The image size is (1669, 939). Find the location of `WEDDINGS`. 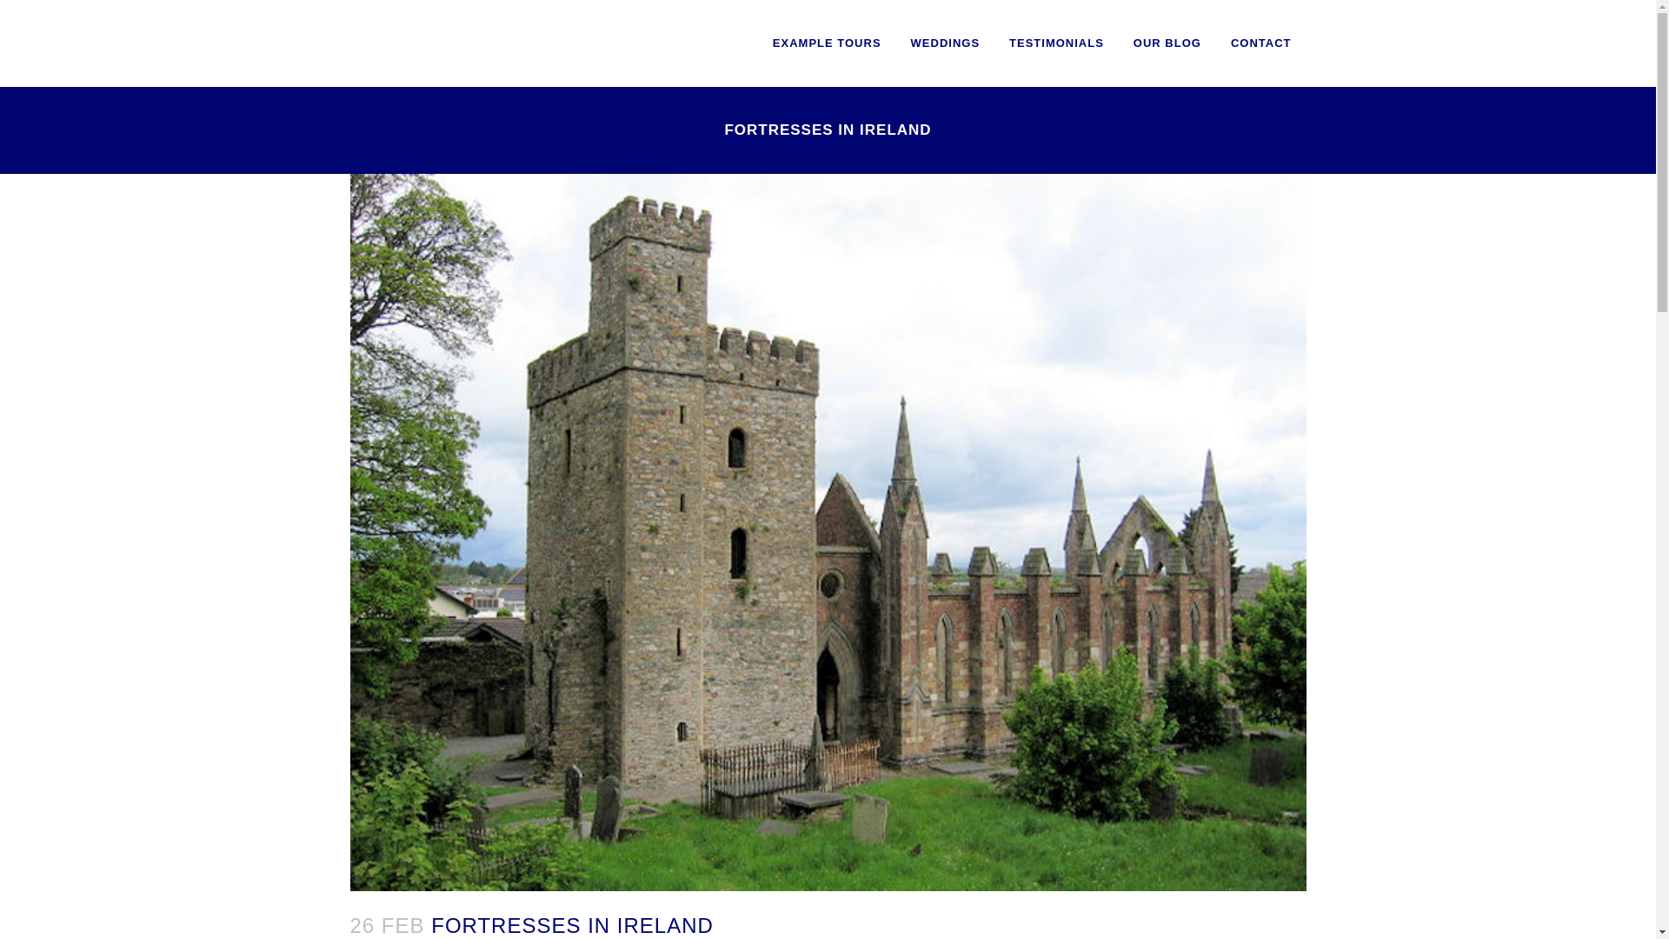

WEDDINGS is located at coordinates (946, 43).